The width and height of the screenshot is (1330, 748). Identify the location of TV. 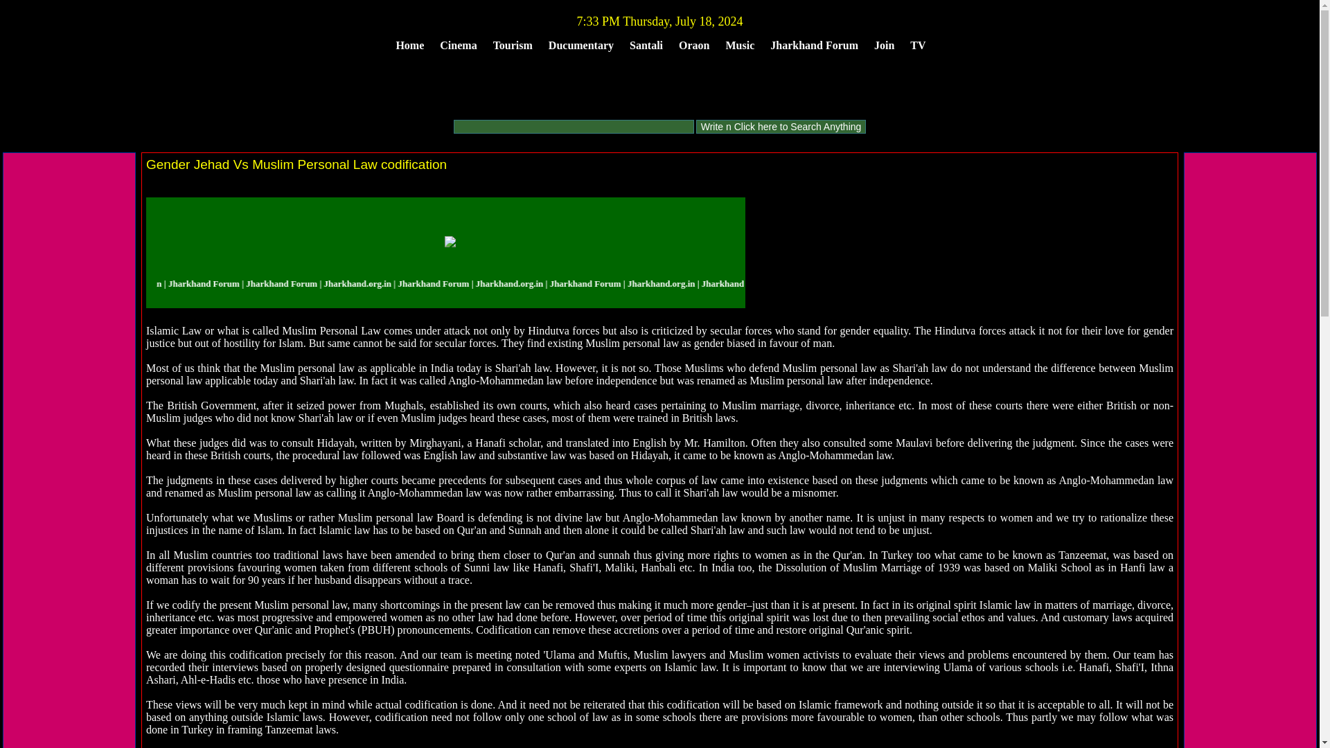
(917, 45).